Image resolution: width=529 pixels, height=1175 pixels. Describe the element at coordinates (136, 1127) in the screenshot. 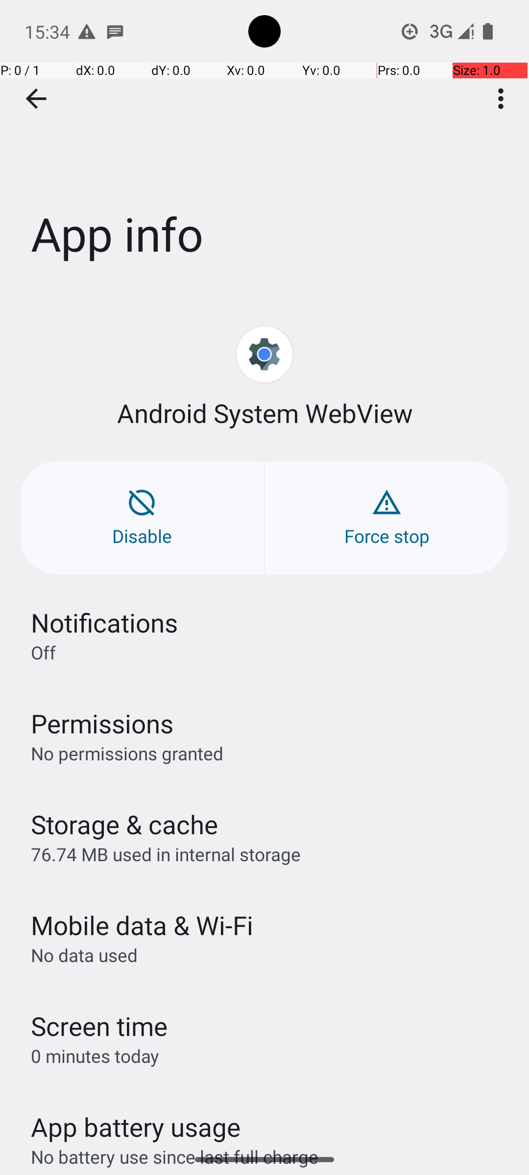

I see `App battery usage` at that location.